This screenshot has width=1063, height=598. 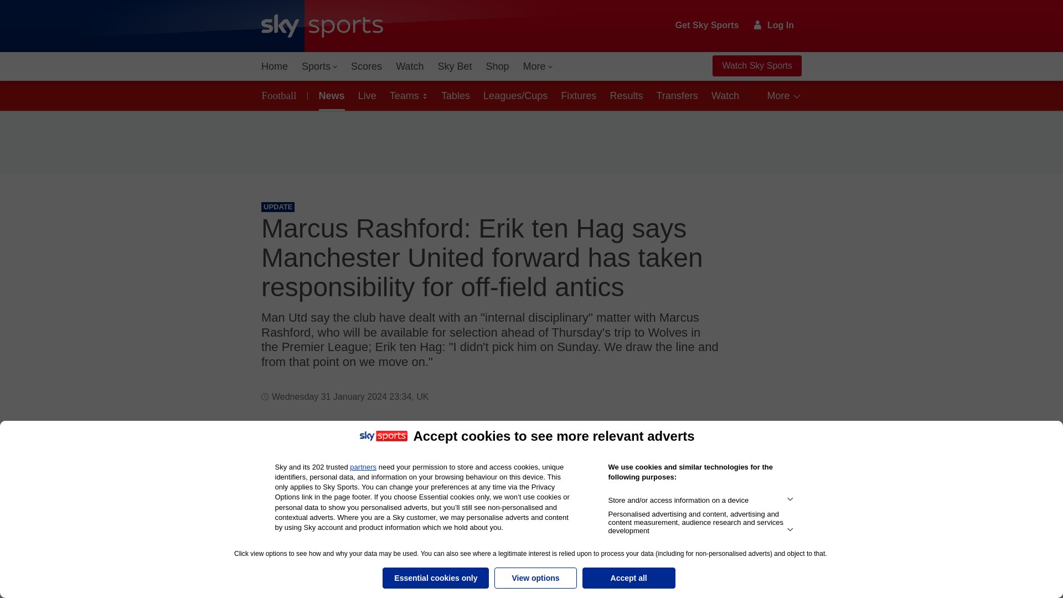 I want to click on Sky Bet, so click(x=454, y=66).